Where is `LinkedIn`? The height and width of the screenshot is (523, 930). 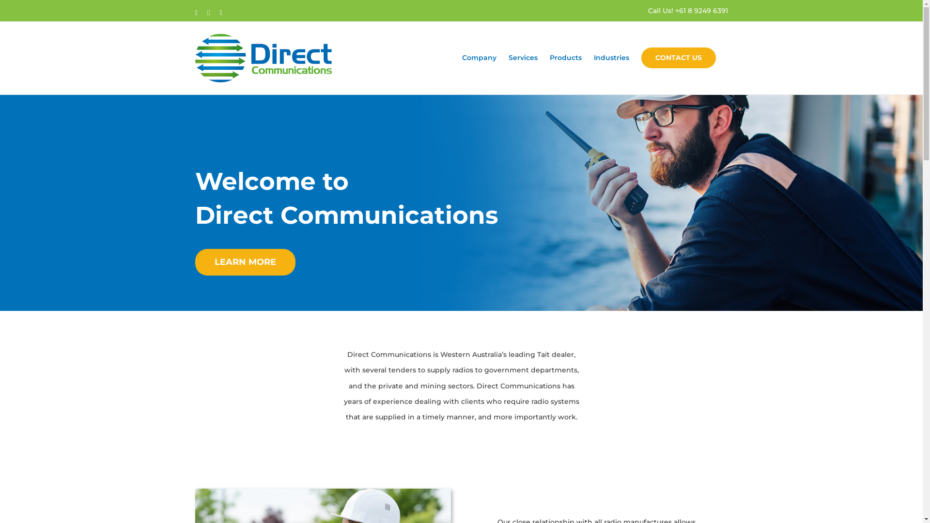
LinkedIn is located at coordinates (221, 13).